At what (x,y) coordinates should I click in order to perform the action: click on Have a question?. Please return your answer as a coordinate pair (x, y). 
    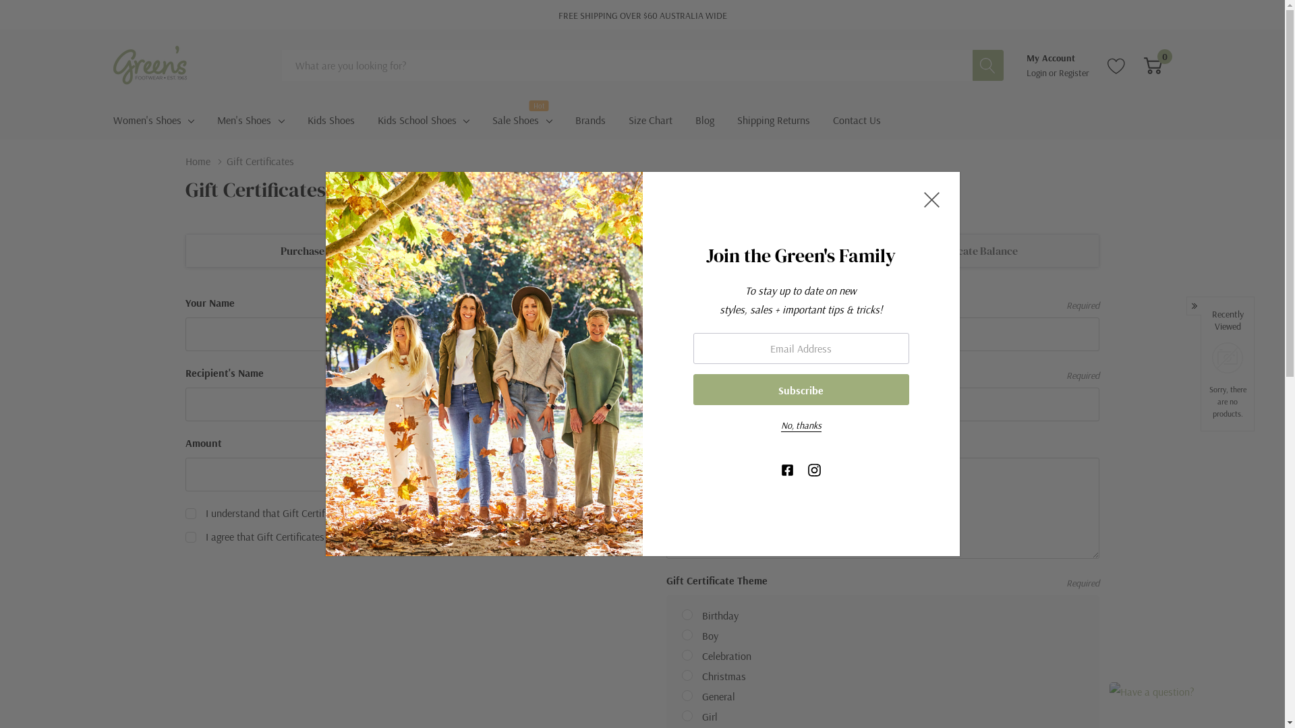
    Looking at the image, I should click on (1184, 692).